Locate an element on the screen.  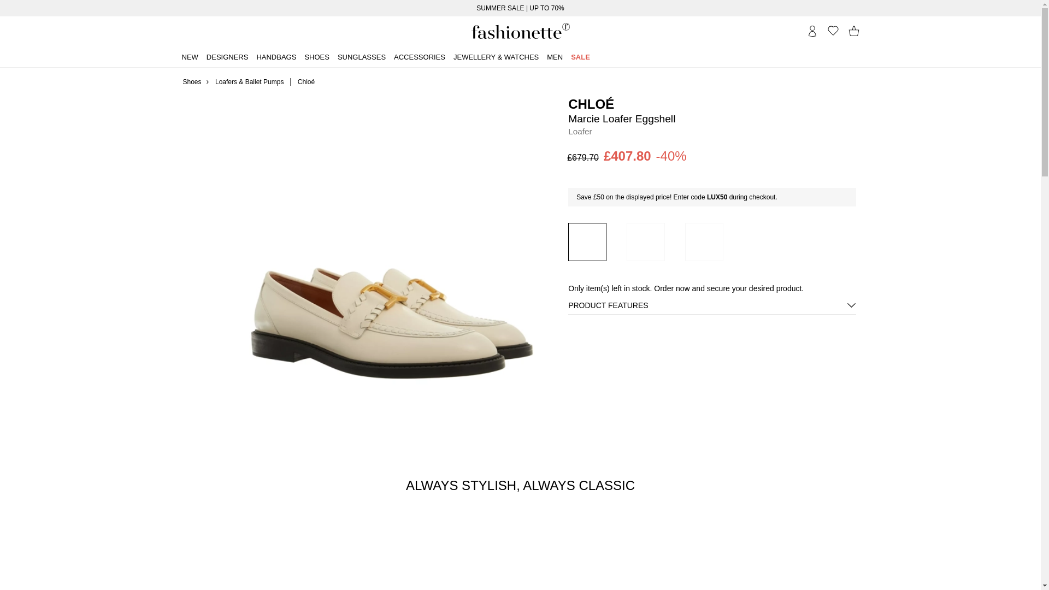
fashionette is located at coordinates (520, 31).